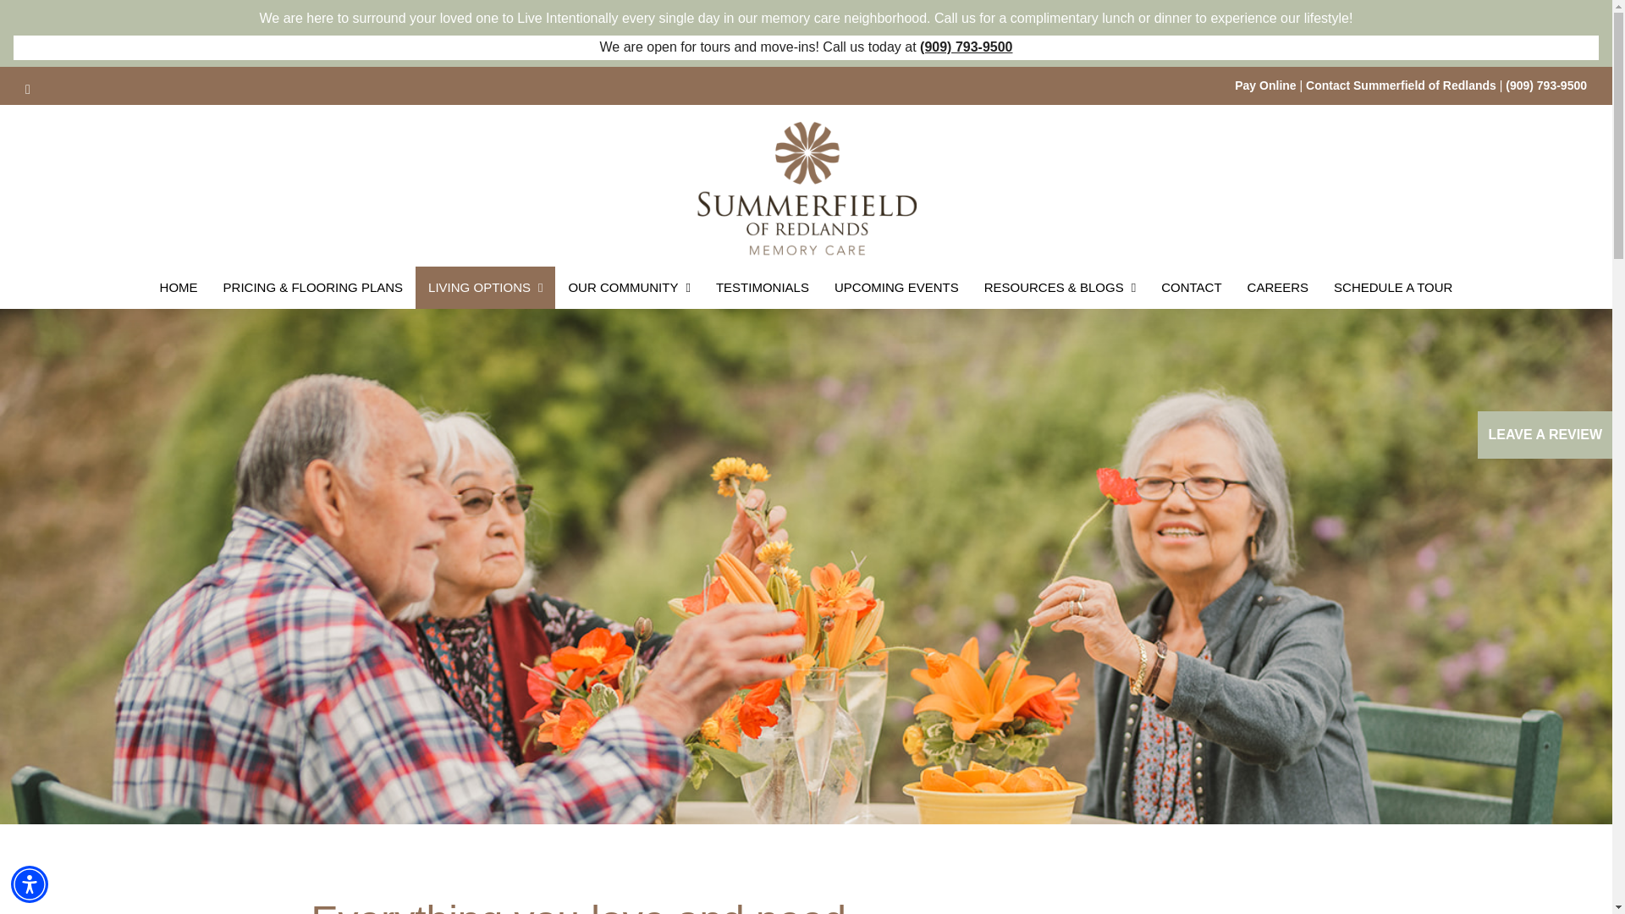 Image resolution: width=1625 pixels, height=914 pixels. Describe the element at coordinates (486, 288) in the screenshot. I see `LIVING OPTIONS` at that location.